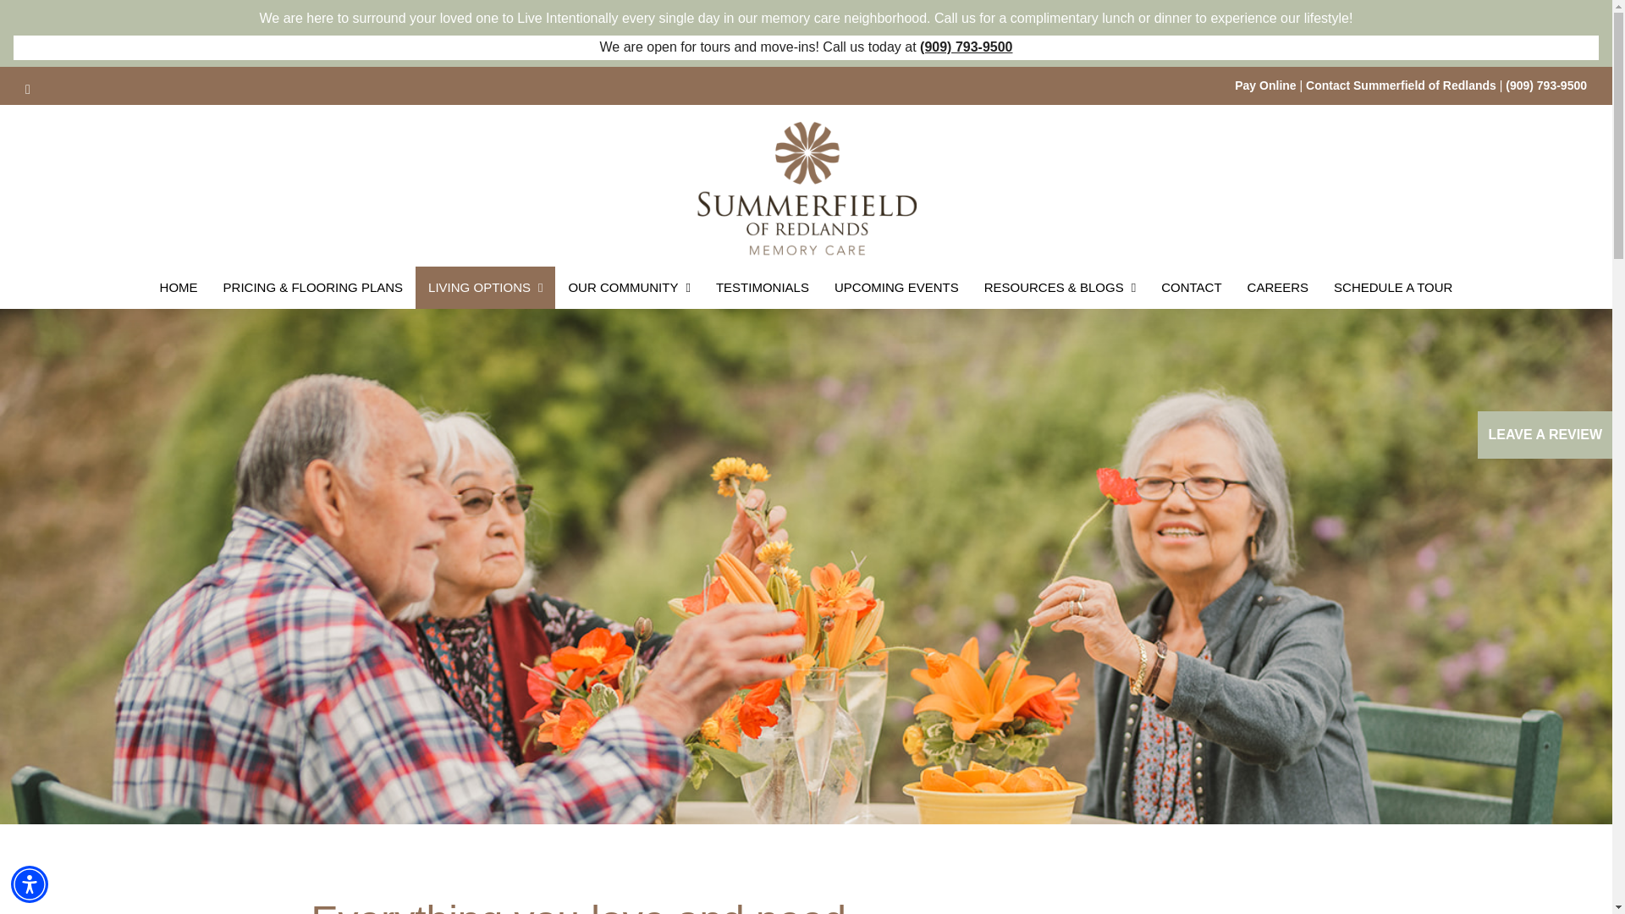 Image resolution: width=1625 pixels, height=914 pixels. Describe the element at coordinates (486, 288) in the screenshot. I see `LIVING OPTIONS` at that location.